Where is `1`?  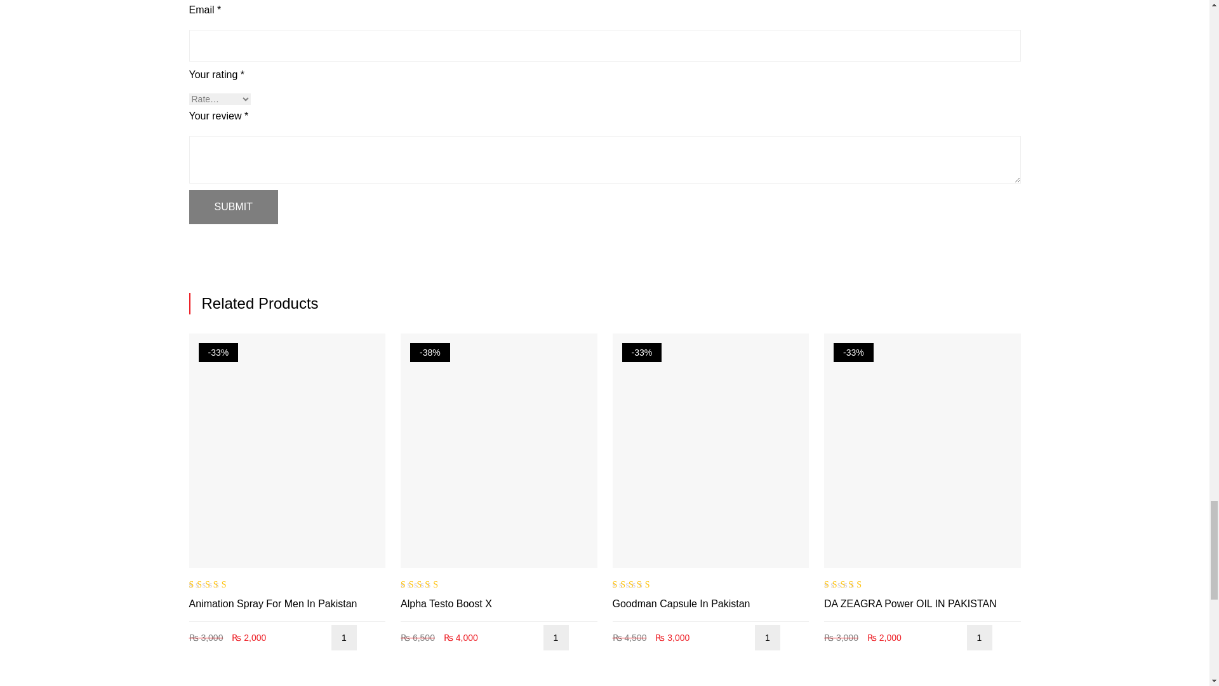
1 is located at coordinates (979, 637).